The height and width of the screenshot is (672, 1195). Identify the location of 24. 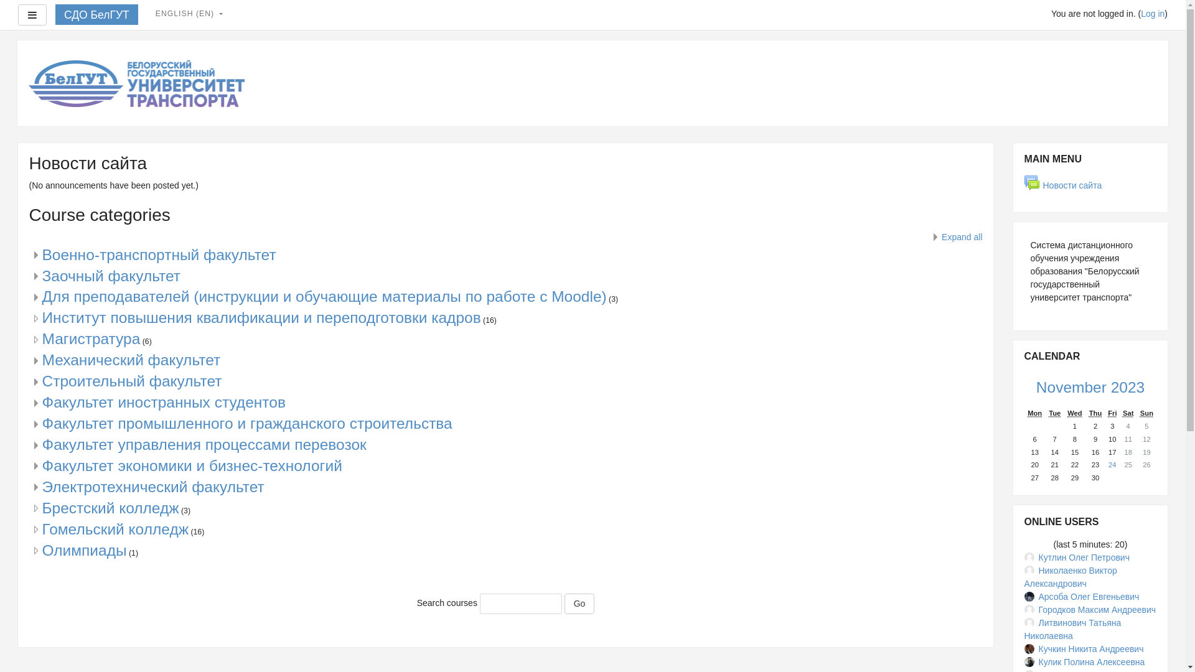
(1113, 465).